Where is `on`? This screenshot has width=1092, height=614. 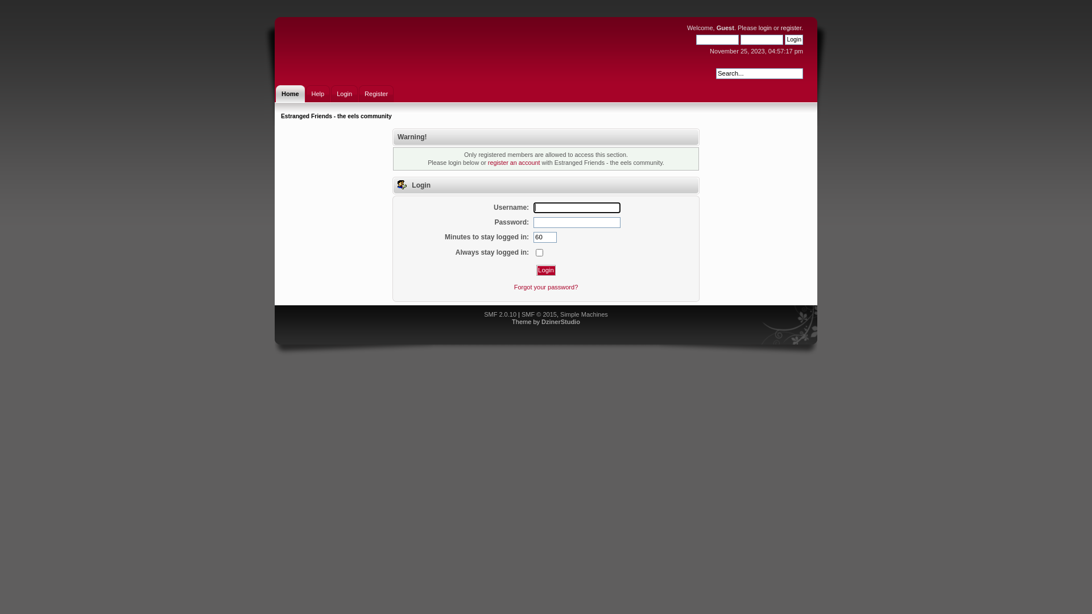 on is located at coordinates (539, 252).